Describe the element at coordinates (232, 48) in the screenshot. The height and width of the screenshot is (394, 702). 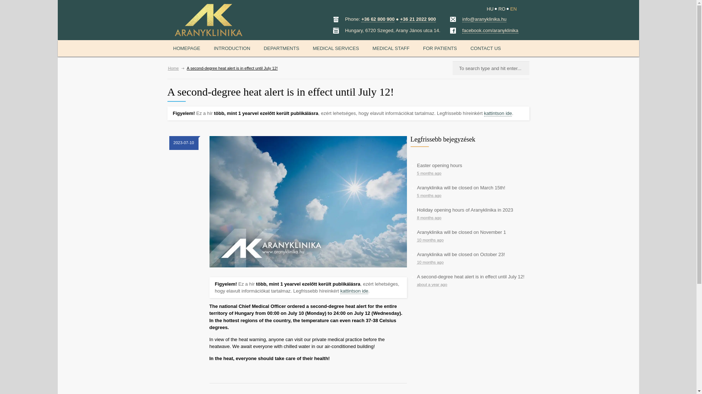
I see `INTRODUCTION` at that location.